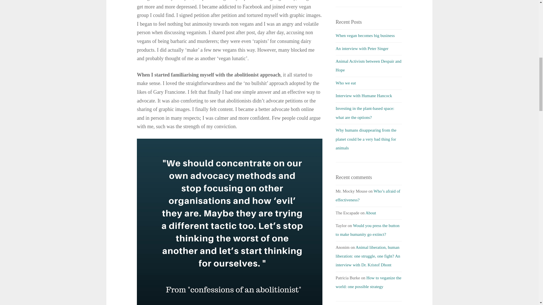 The height and width of the screenshot is (305, 543). What do you see at coordinates (346, 83) in the screenshot?
I see `Who we eat` at bounding box center [346, 83].